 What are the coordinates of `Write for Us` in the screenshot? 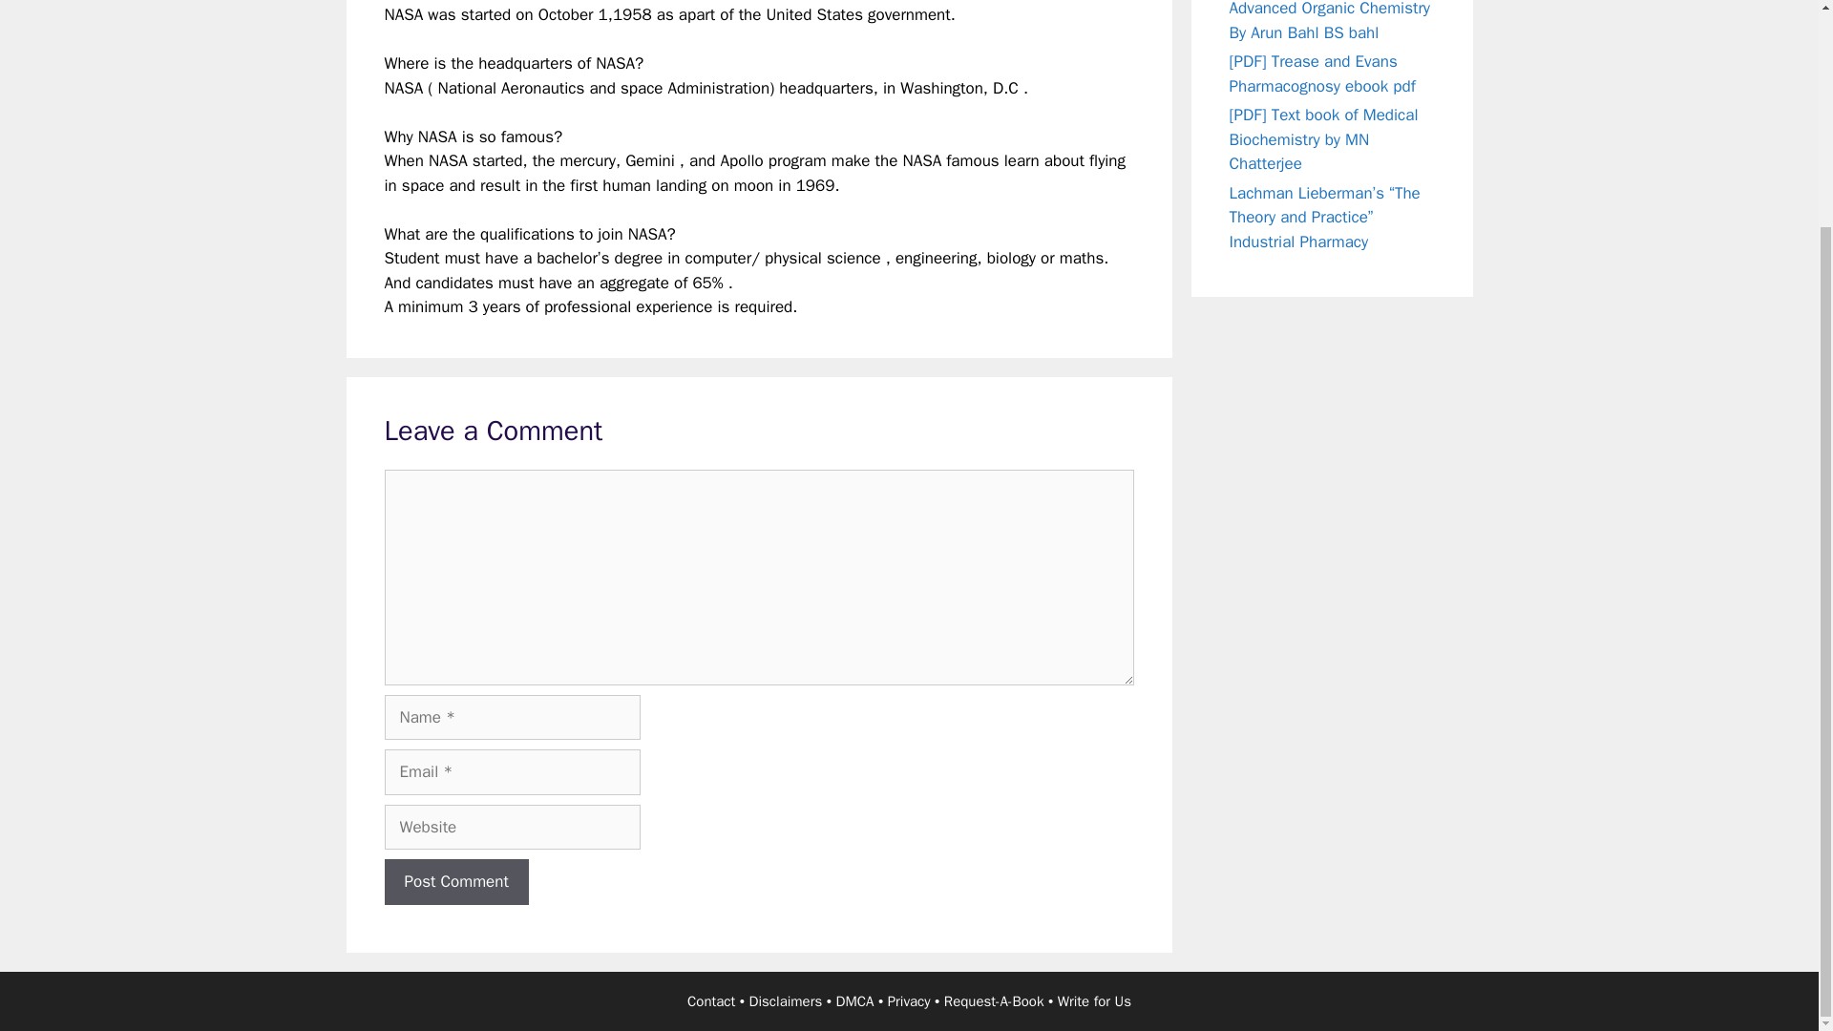 It's located at (1094, 1001).